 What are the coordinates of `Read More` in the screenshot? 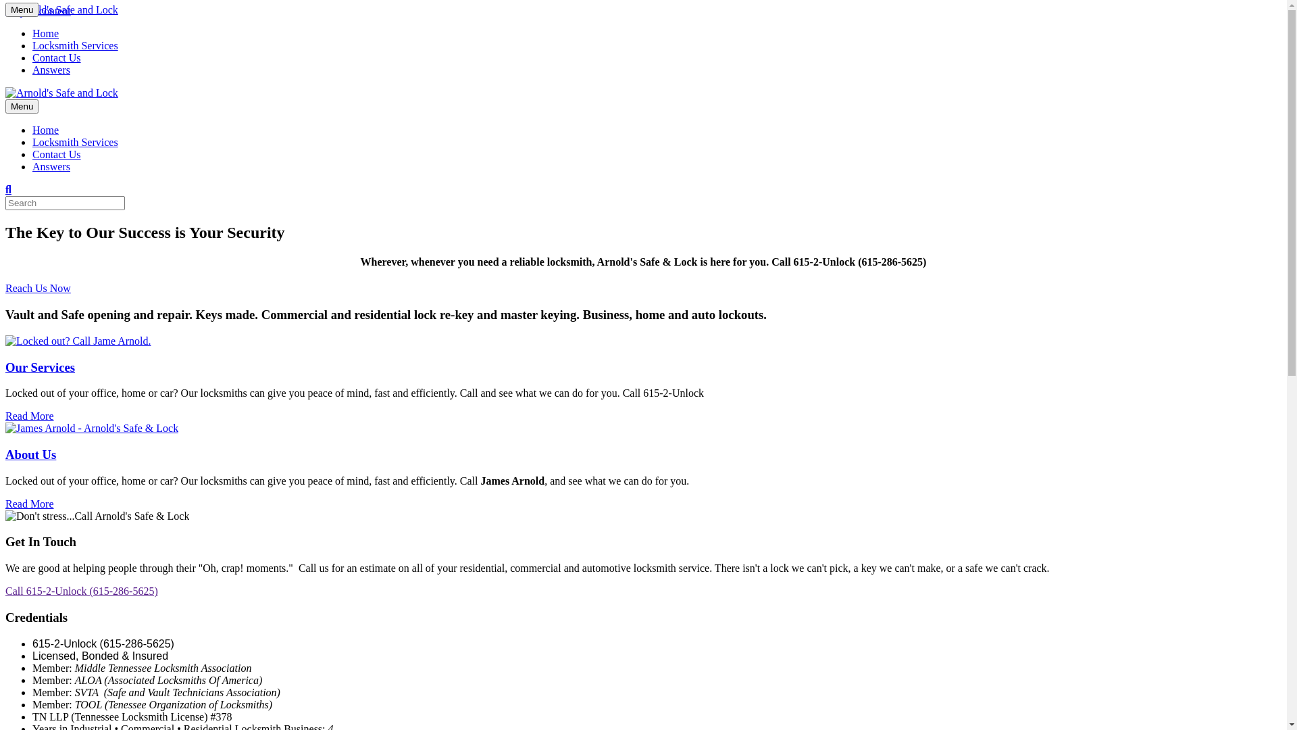 It's located at (30, 504).